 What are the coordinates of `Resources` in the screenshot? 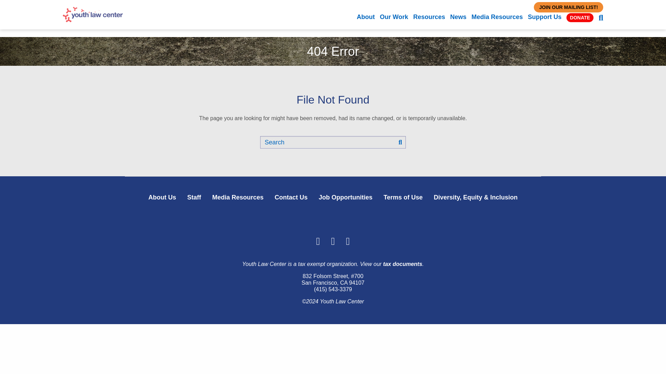 It's located at (429, 17).